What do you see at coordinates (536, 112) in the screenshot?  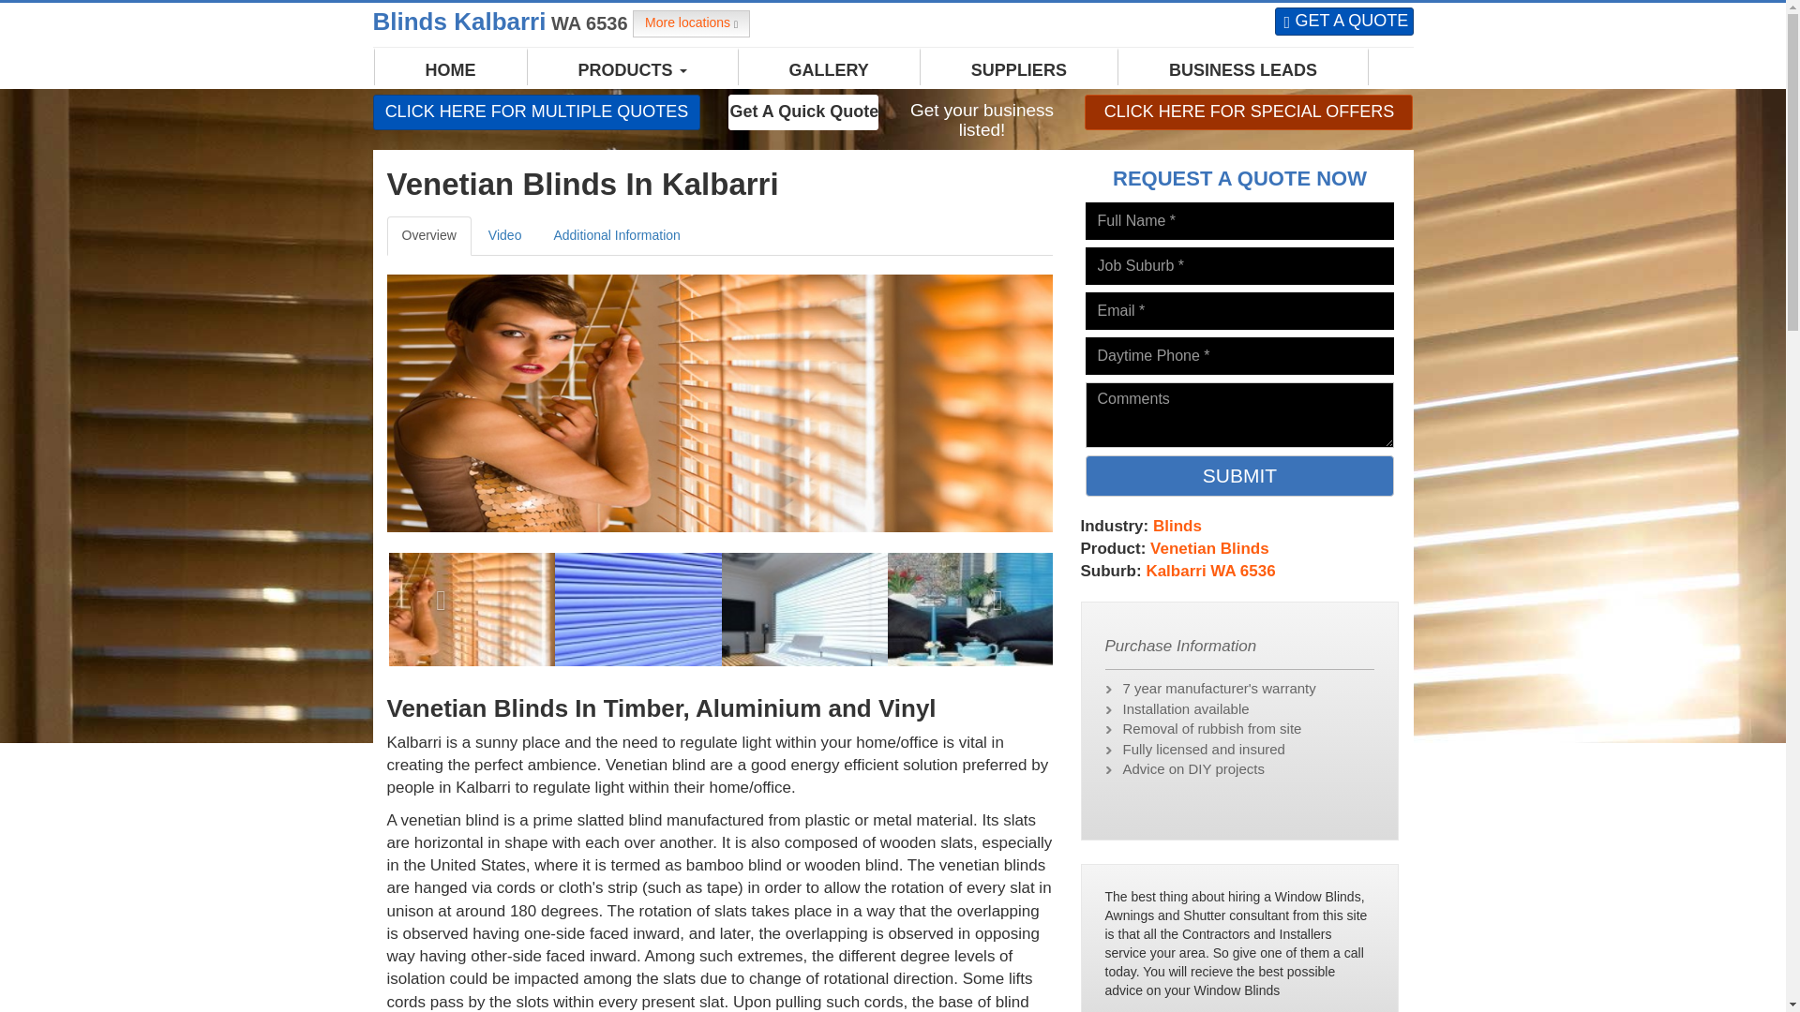 I see `CLICK HERE FOR multiple Quotes` at bounding box center [536, 112].